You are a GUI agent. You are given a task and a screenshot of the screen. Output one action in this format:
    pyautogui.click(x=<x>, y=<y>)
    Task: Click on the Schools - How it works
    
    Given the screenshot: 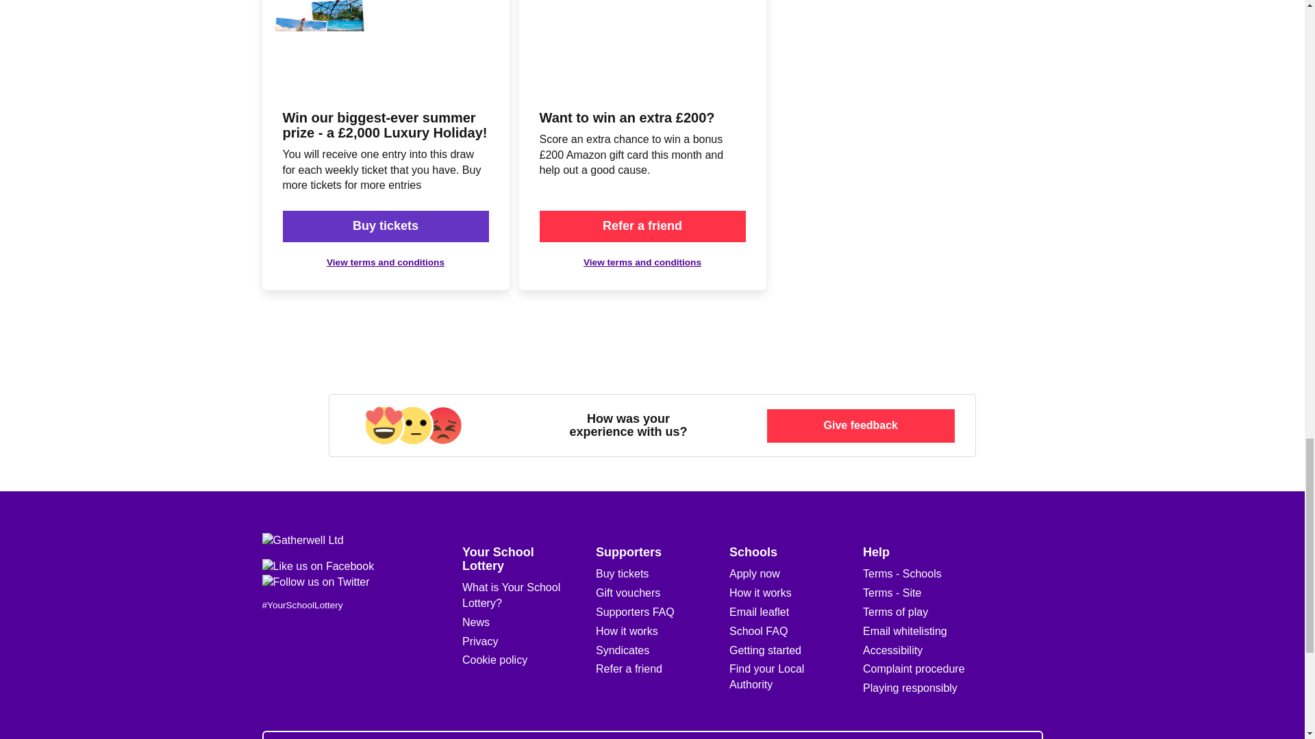 What is the action you would take?
    pyautogui.click(x=760, y=593)
    